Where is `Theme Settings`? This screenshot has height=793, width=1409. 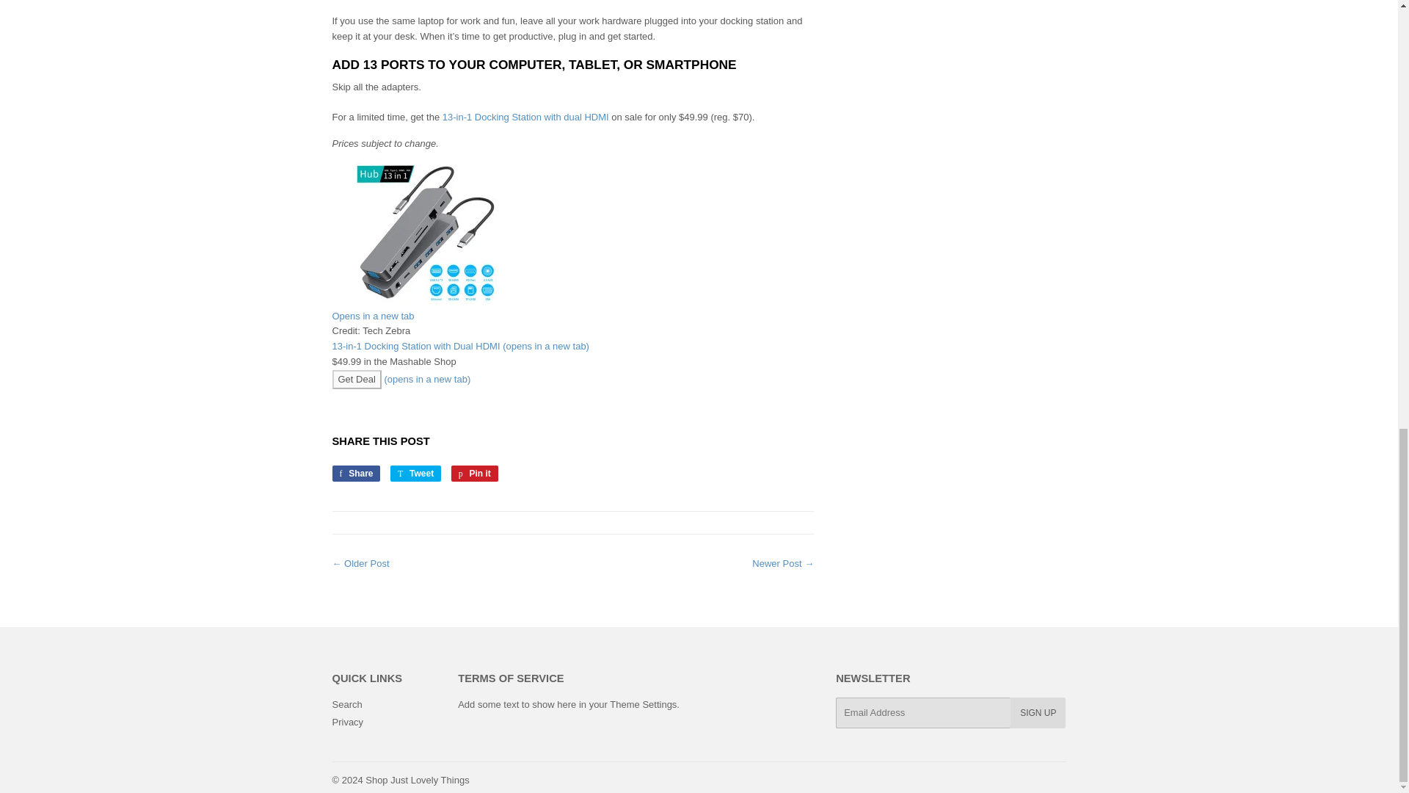 Theme Settings is located at coordinates (474, 473).